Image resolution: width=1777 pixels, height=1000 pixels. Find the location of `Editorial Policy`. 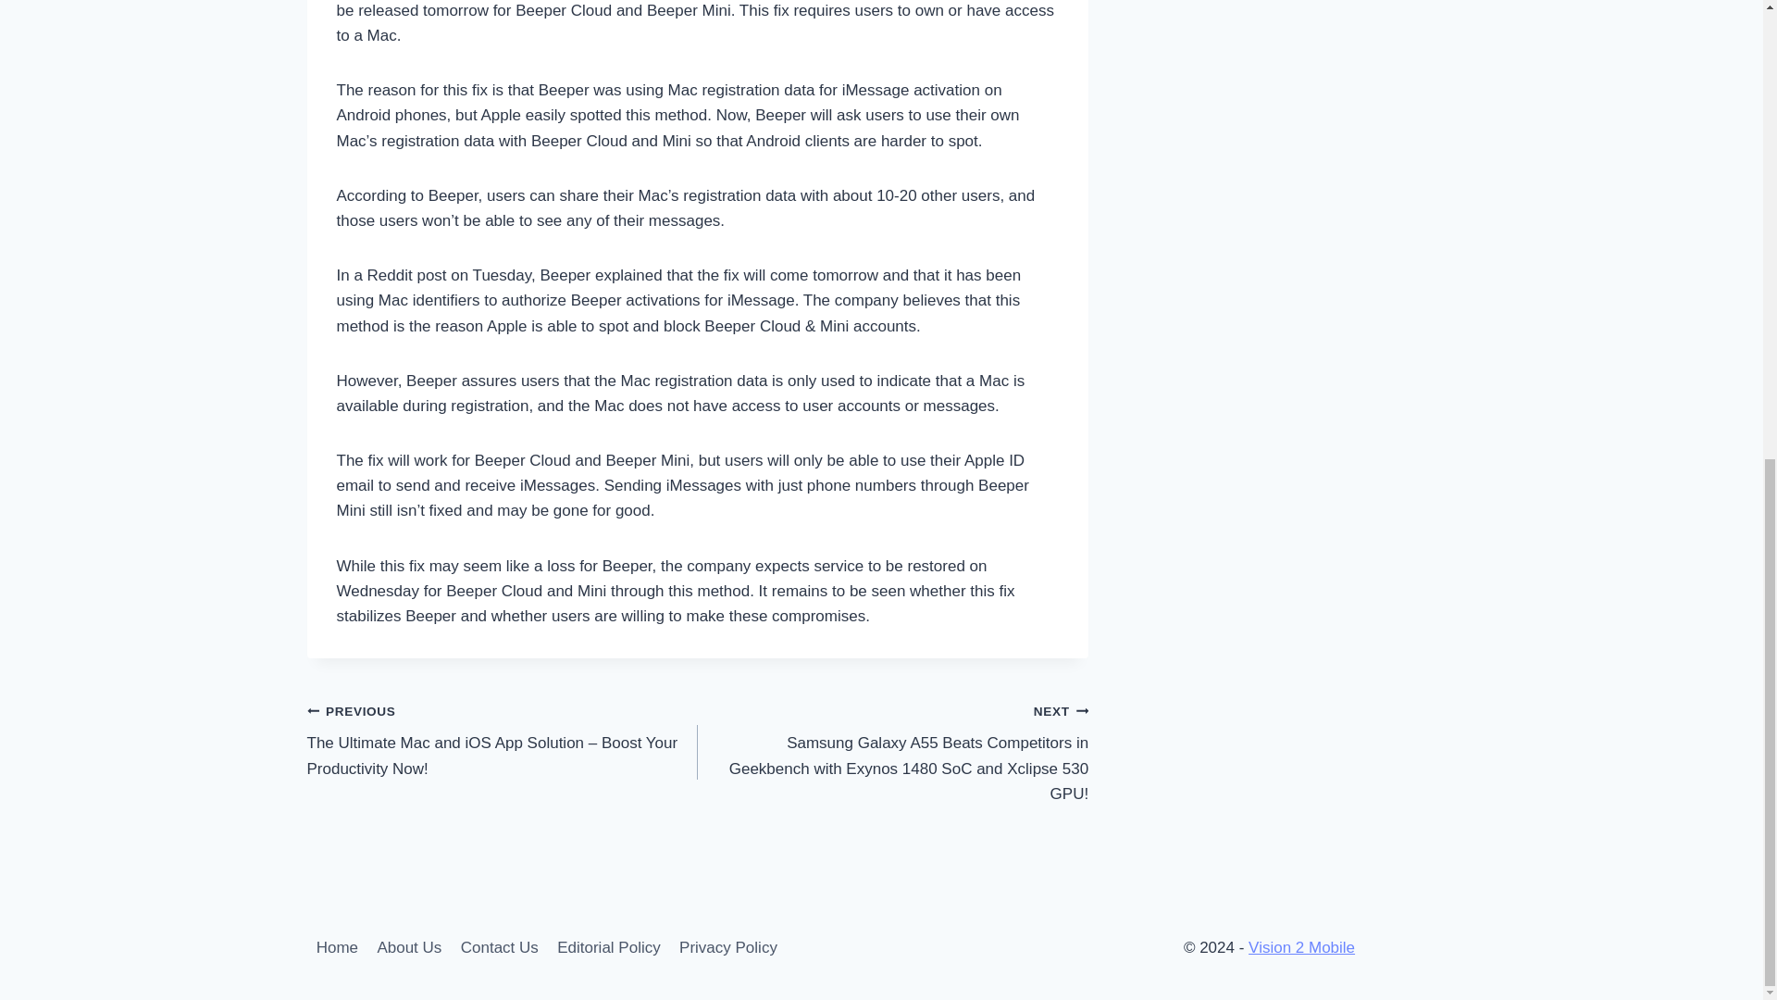

Editorial Policy is located at coordinates (608, 948).